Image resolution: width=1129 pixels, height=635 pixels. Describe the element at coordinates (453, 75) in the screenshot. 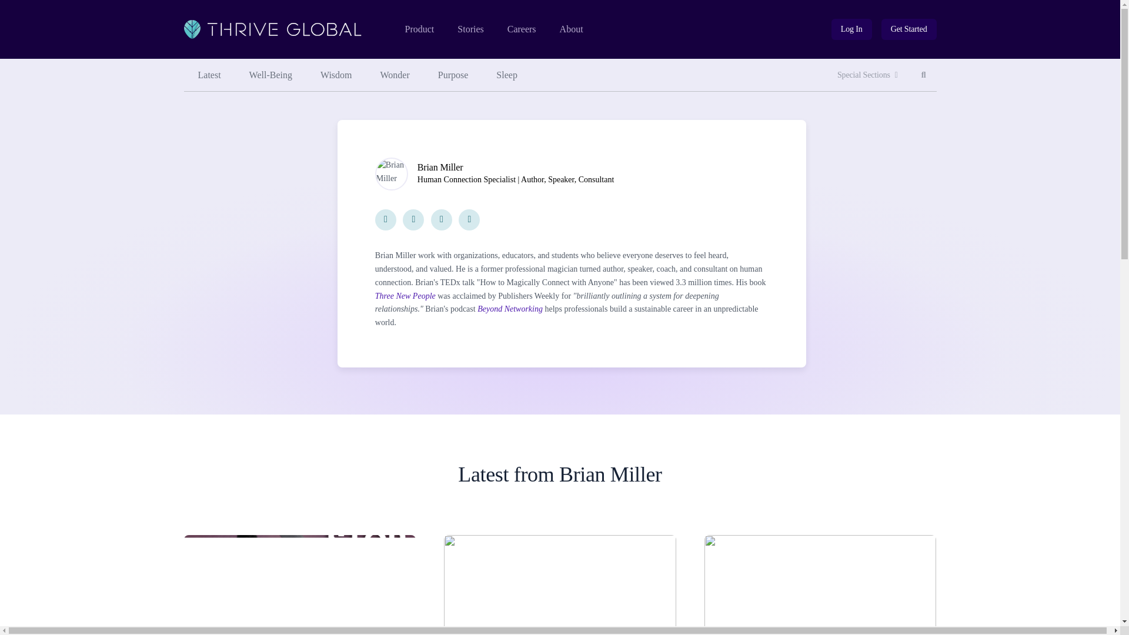

I see `Purpose` at that location.